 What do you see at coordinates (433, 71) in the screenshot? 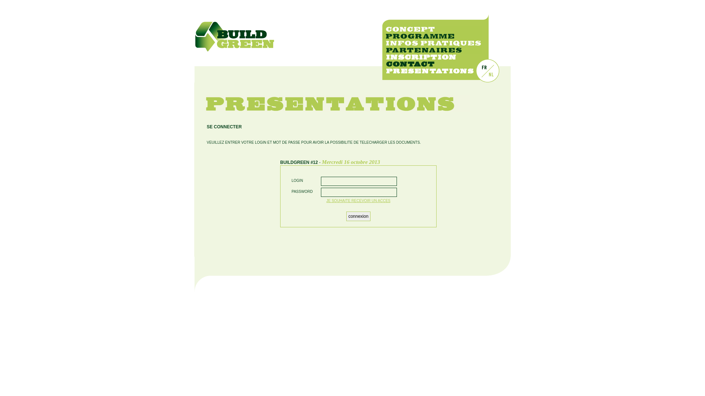
I see `PRESENTATIONS` at bounding box center [433, 71].